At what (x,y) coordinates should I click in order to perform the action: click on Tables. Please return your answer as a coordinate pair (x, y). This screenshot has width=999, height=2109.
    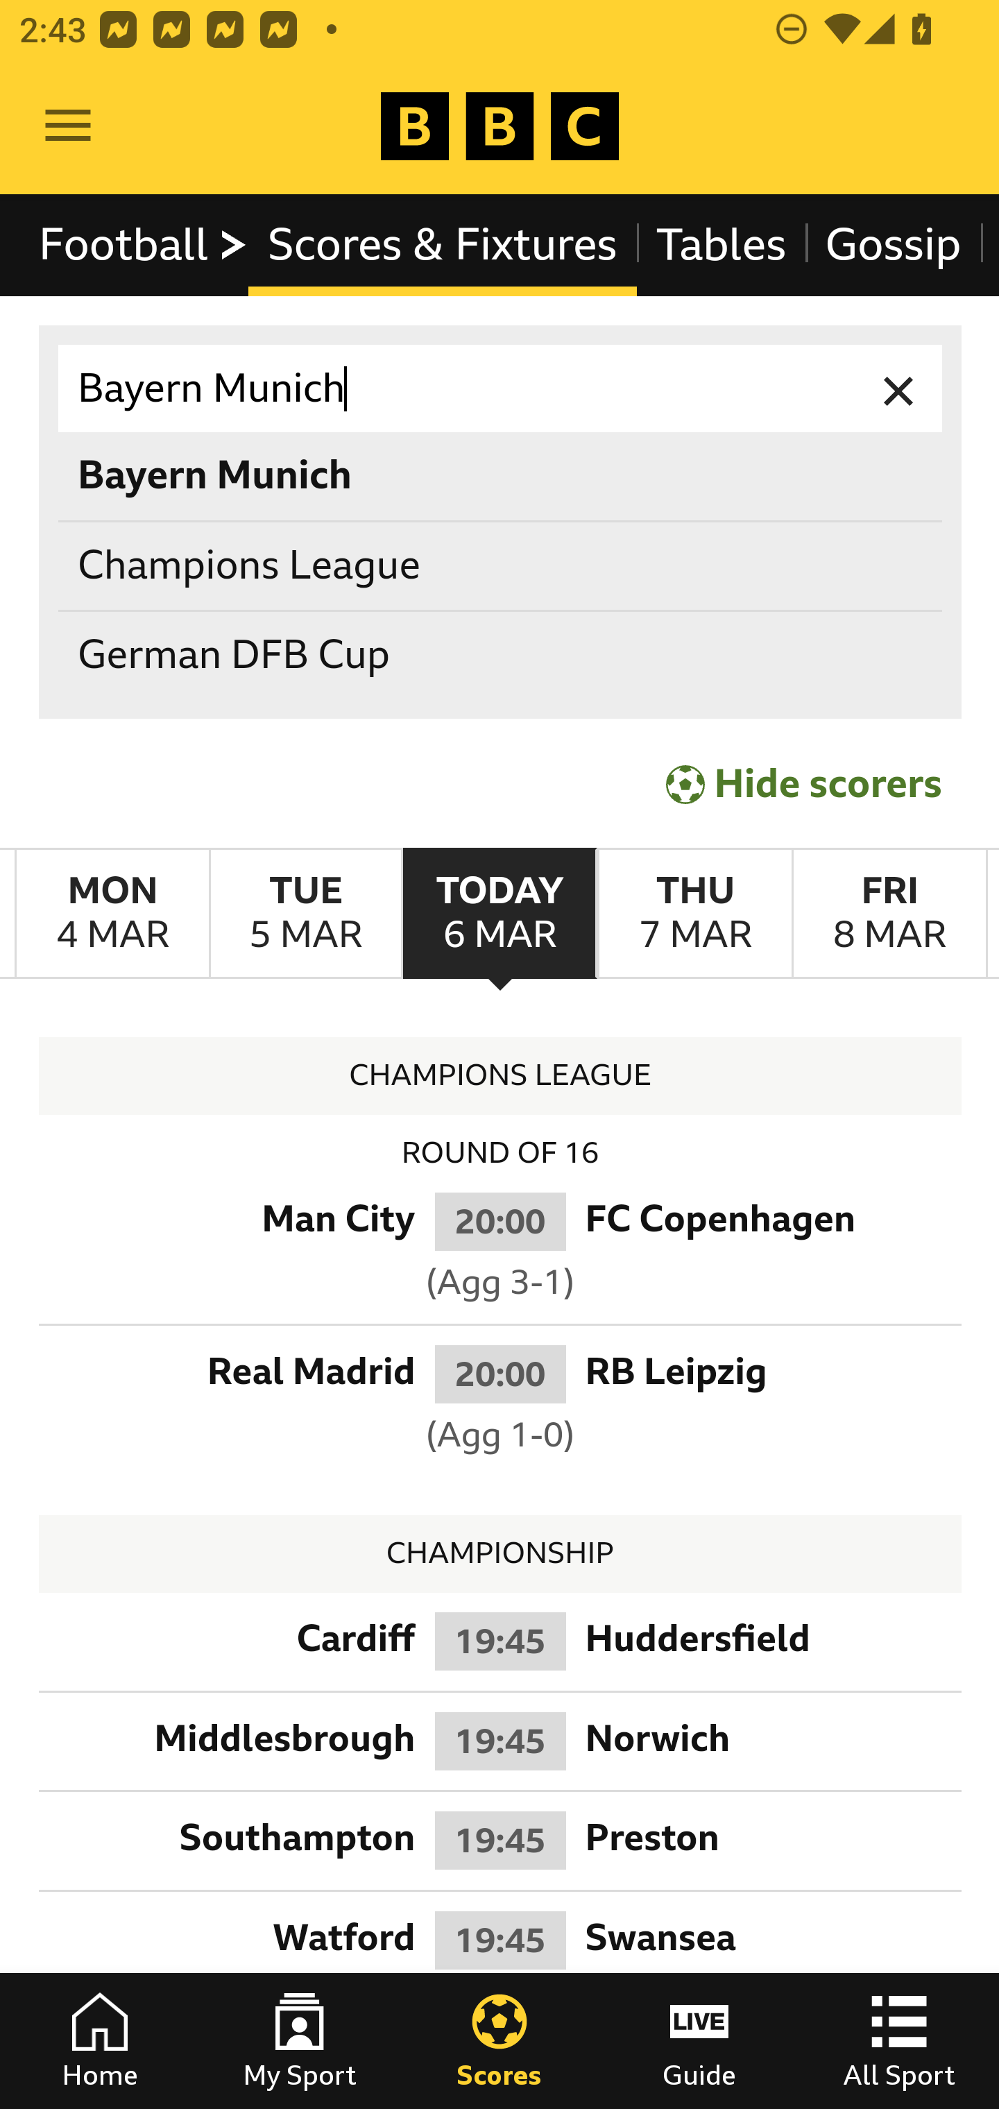
    Looking at the image, I should click on (721, 244).